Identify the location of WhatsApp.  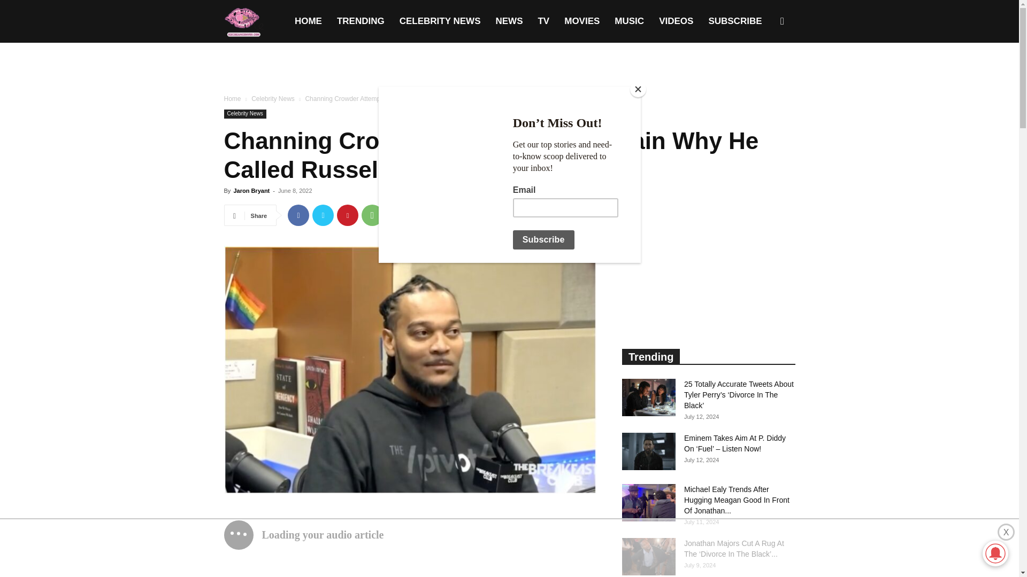
(372, 215).